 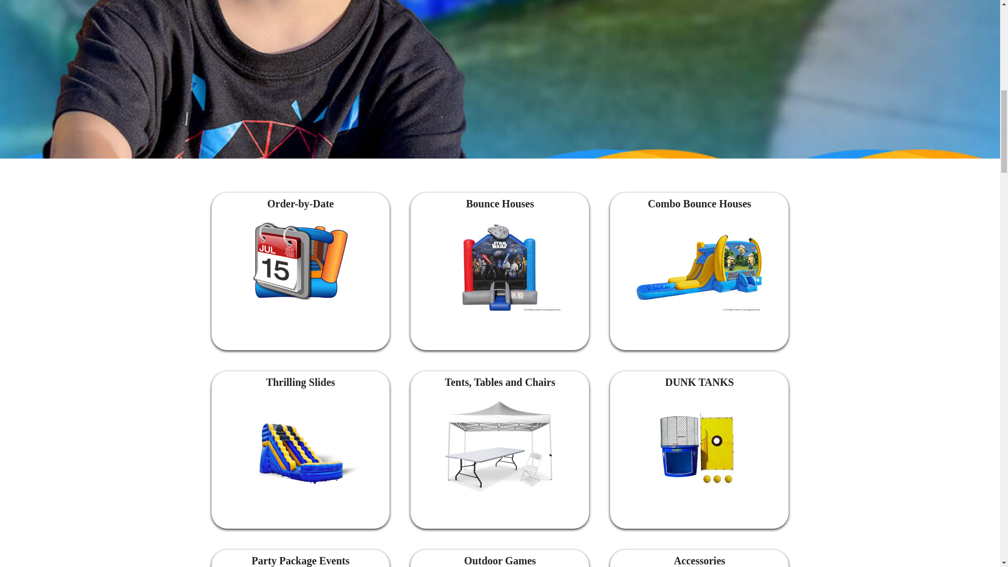 I want to click on DUNK TANKS, so click(x=699, y=448).